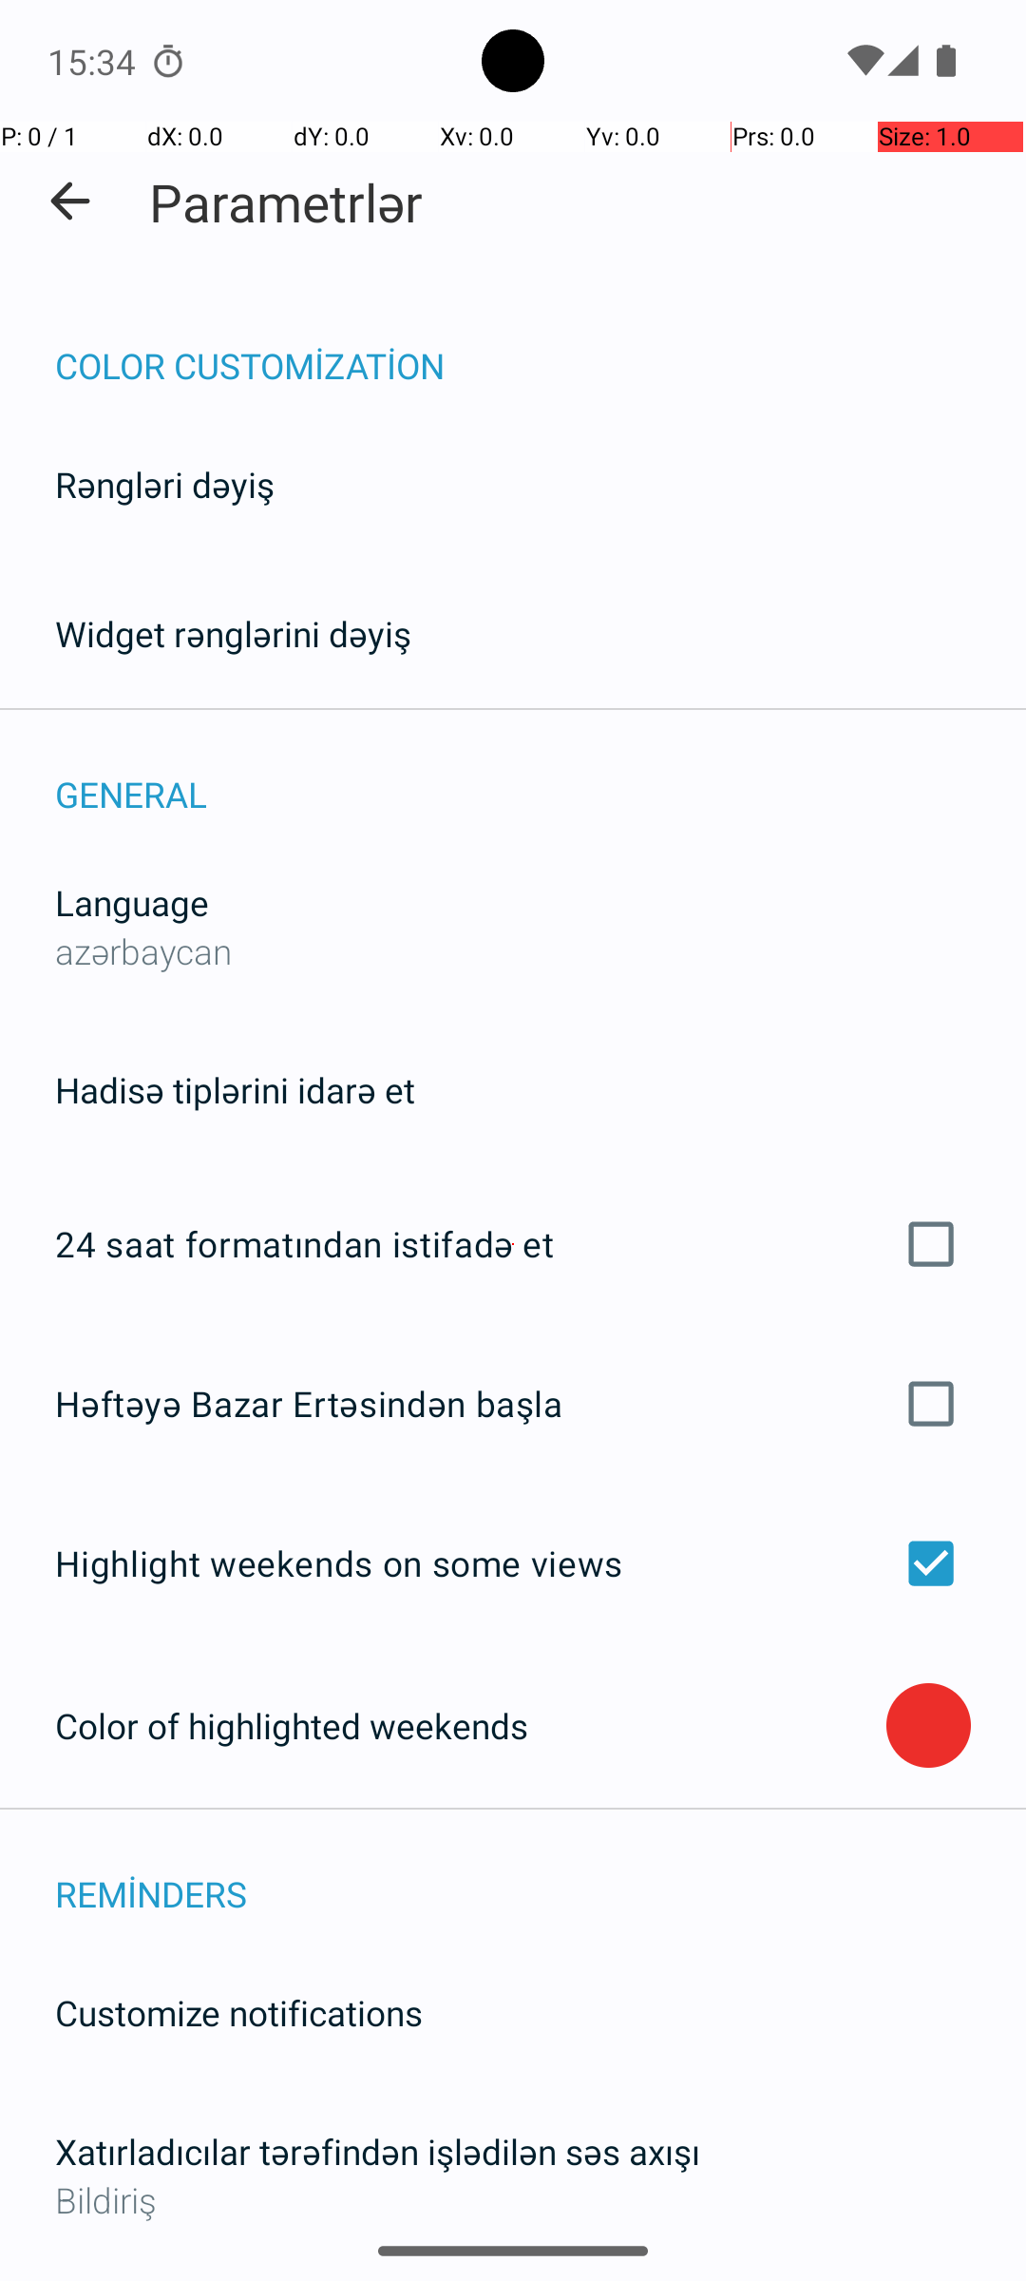  I want to click on Parametrlər, so click(286, 201).